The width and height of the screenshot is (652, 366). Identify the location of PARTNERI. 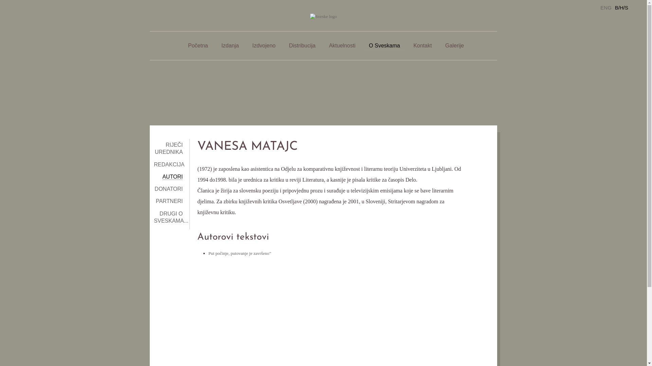
(169, 201).